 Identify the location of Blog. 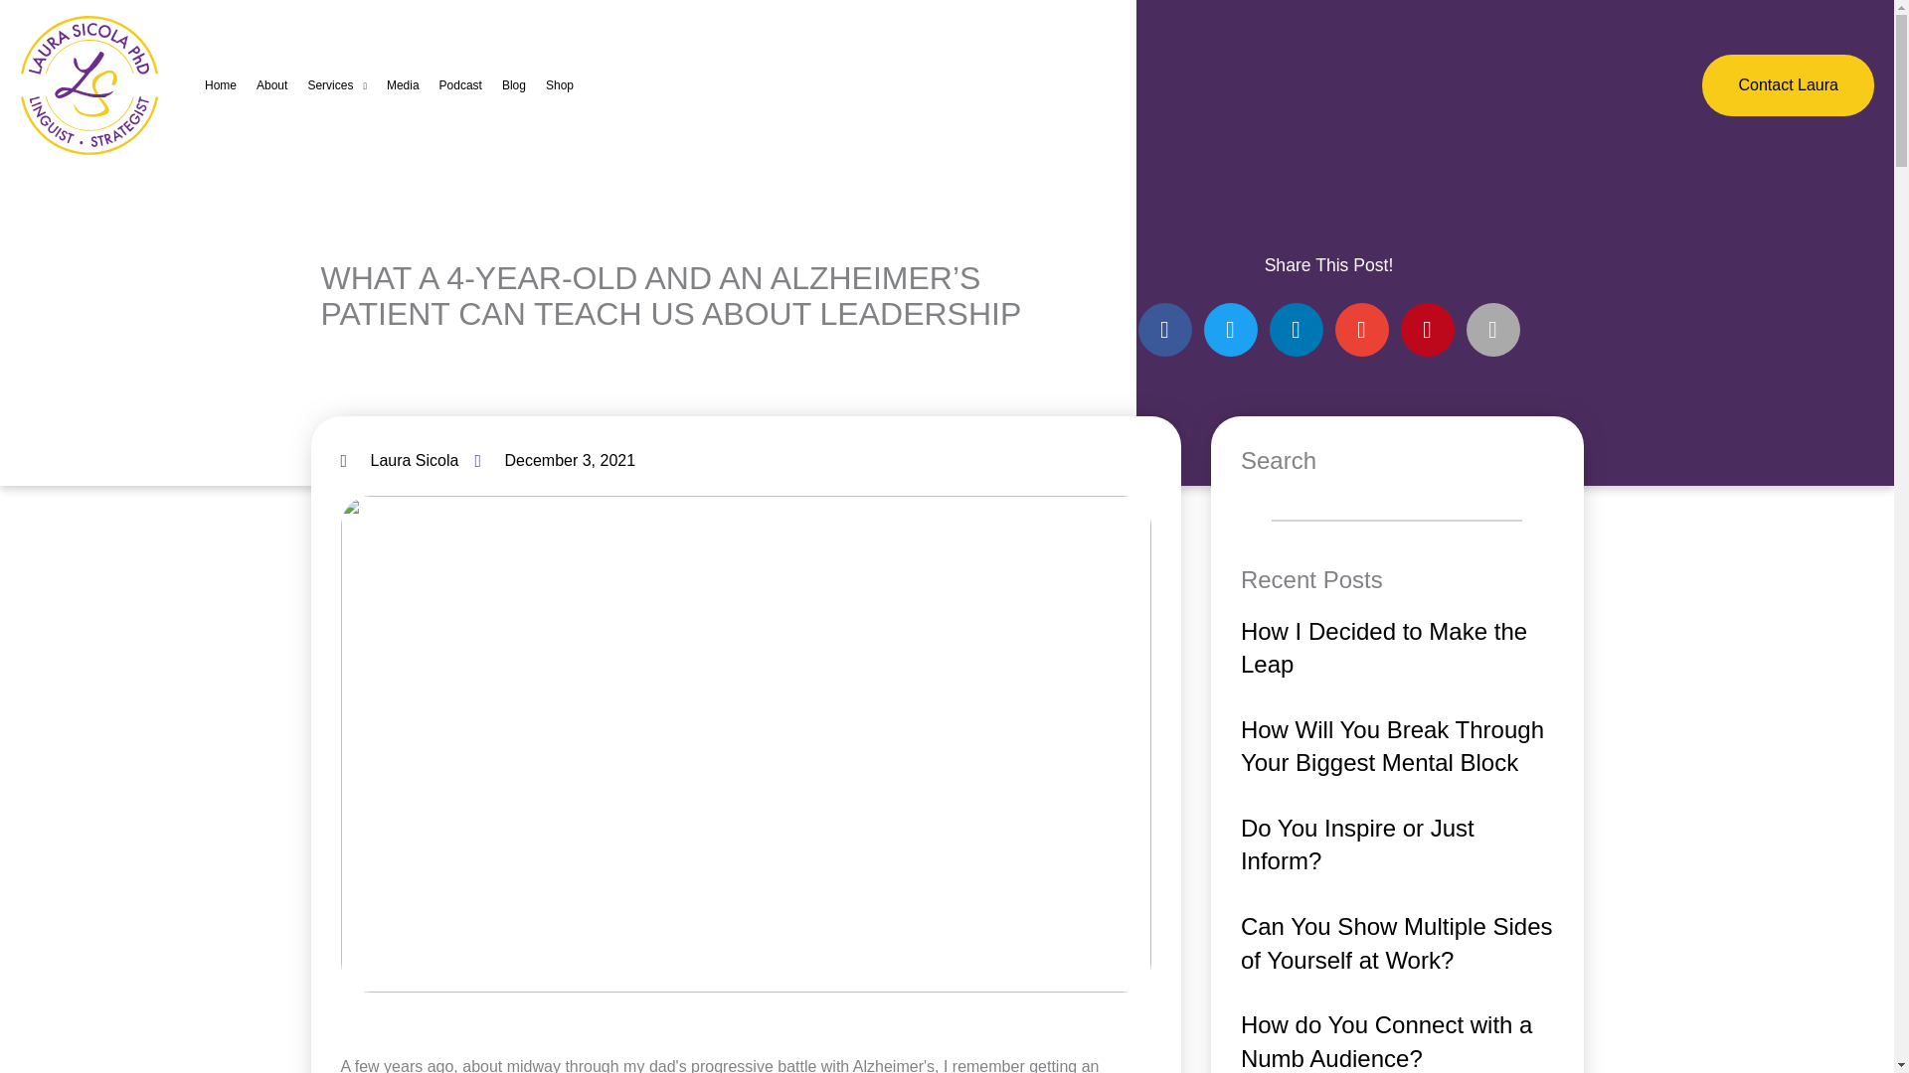
(514, 85).